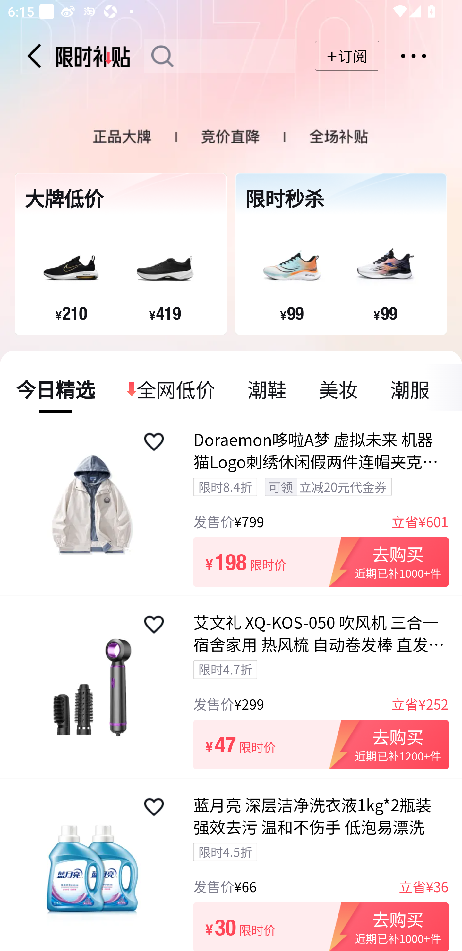  Describe the element at coordinates (165, 313) in the screenshot. I see `¥419` at that location.